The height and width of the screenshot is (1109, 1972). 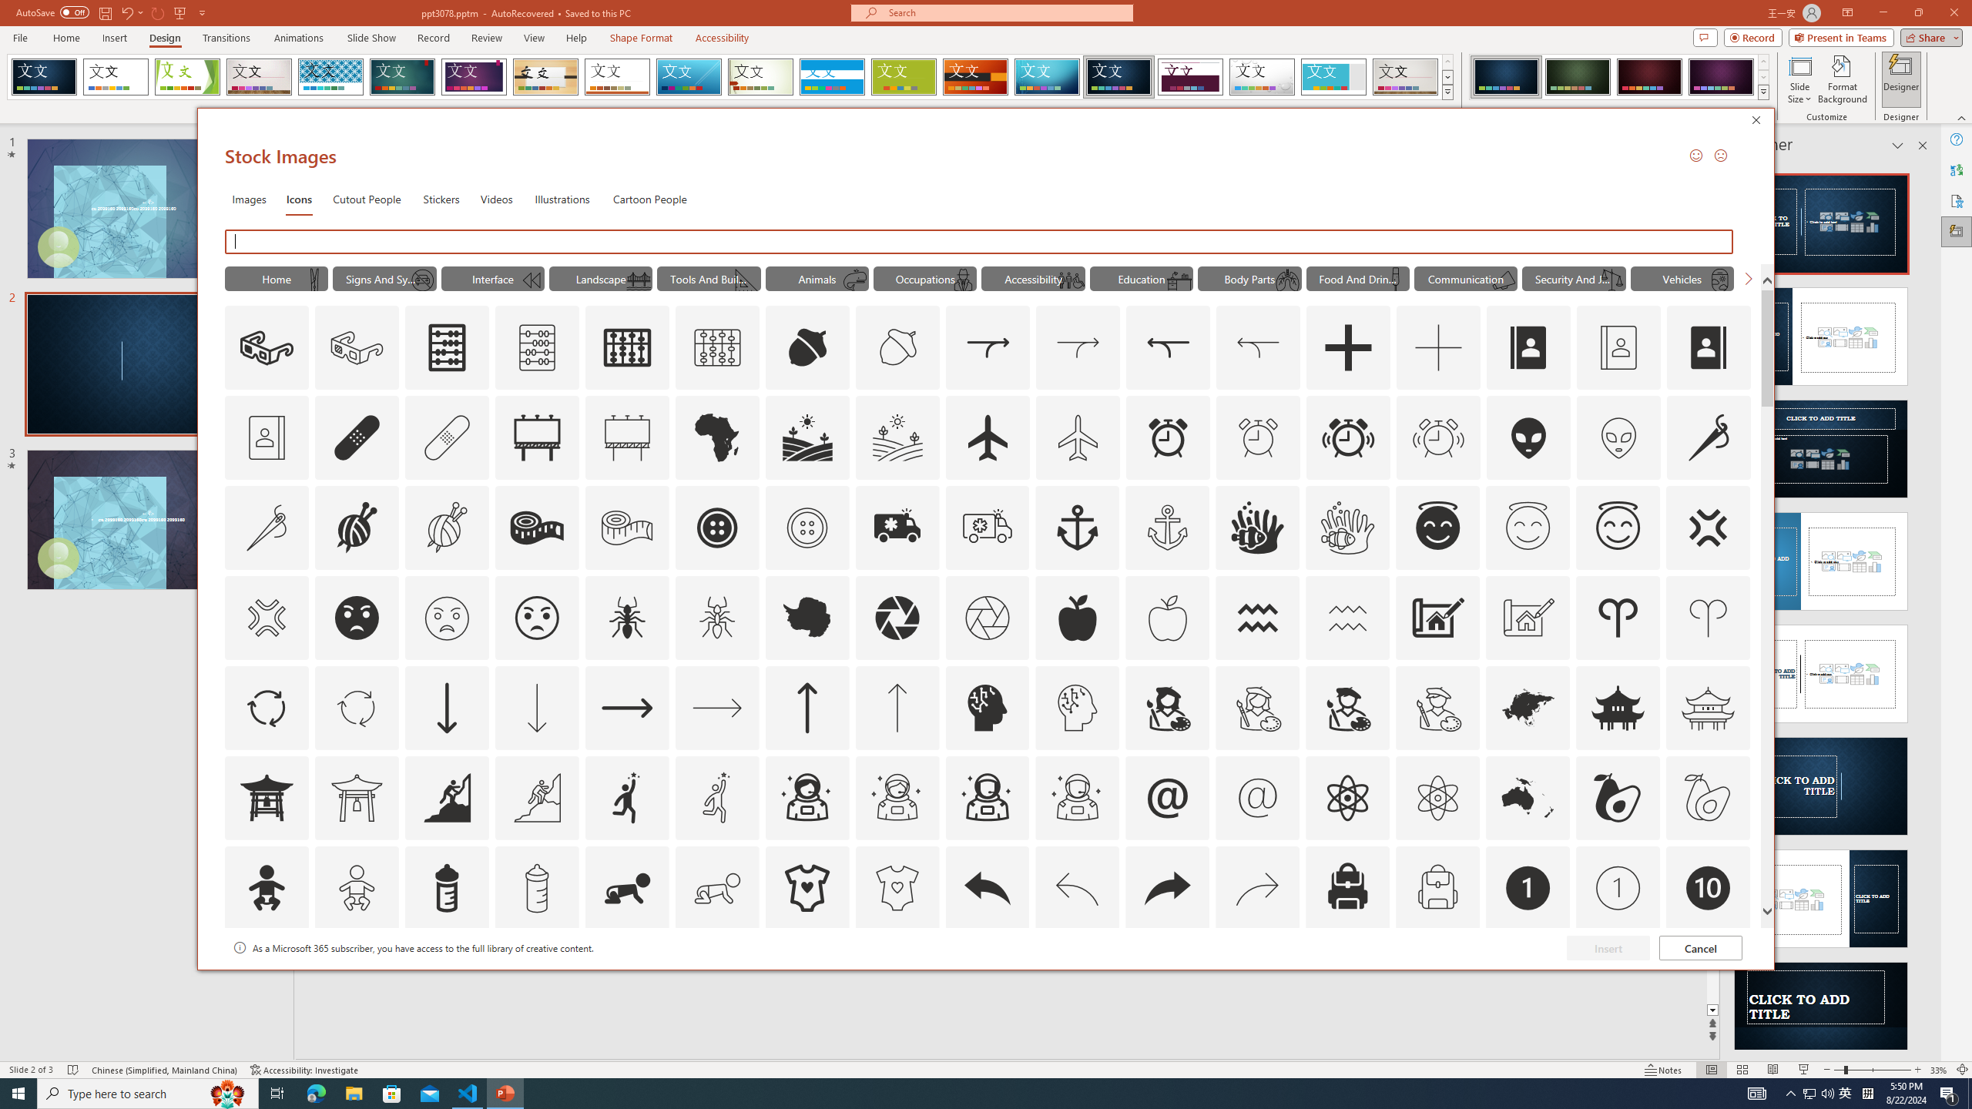 I want to click on AutomationID: Icons_PlaneWindow_M, so click(x=1719, y=280).